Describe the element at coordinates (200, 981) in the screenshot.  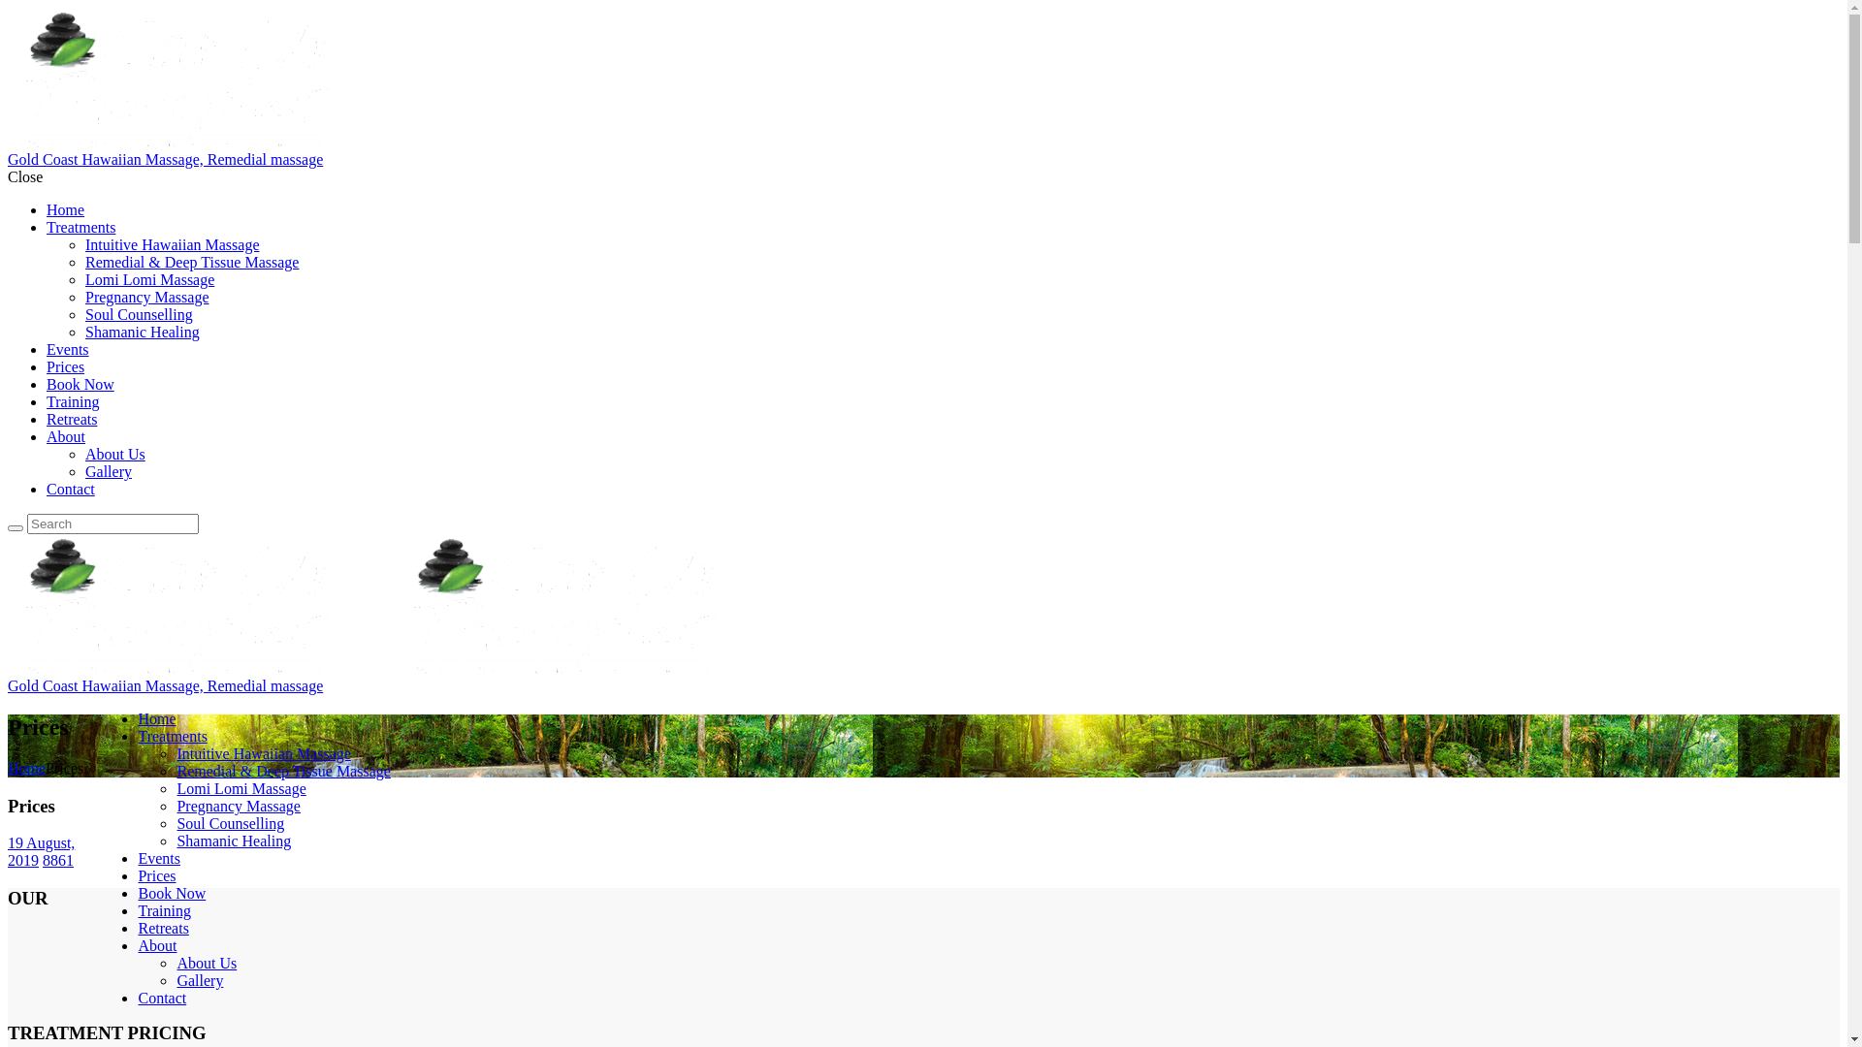
I see `Gallery` at that location.